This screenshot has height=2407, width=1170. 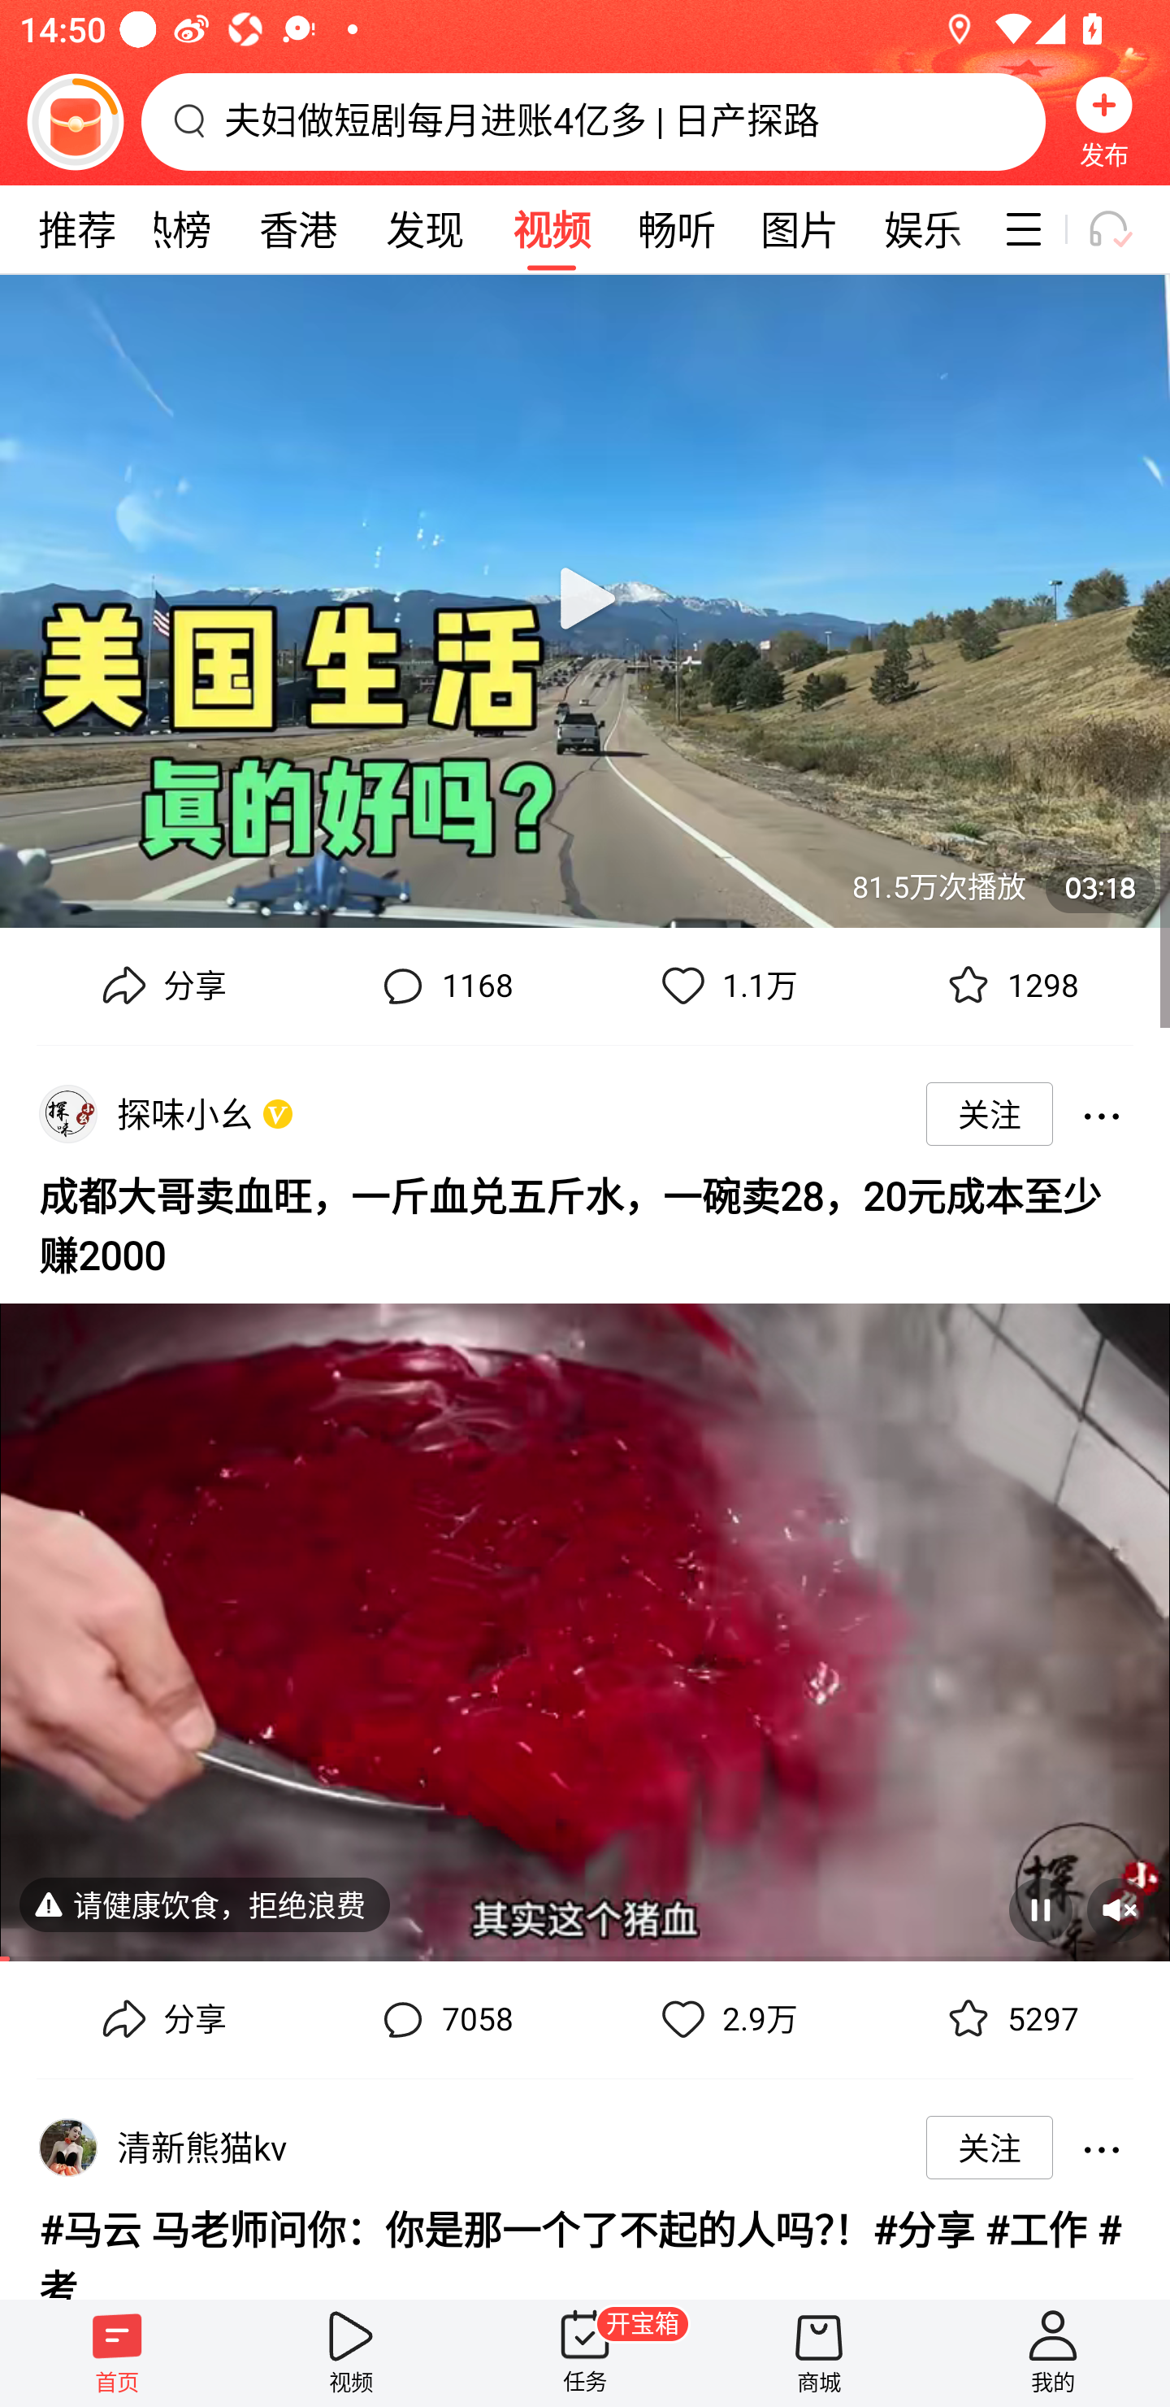 What do you see at coordinates (1101, 1114) in the screenshot?
I see `更多` at bounding box center [1101, 1114].